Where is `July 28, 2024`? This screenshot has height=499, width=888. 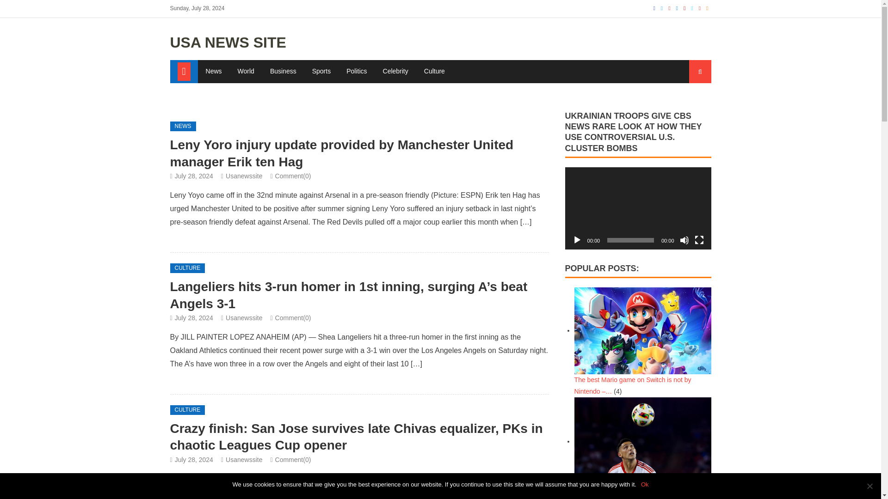
July 28, 2024 is located at coordinates (194, 460).